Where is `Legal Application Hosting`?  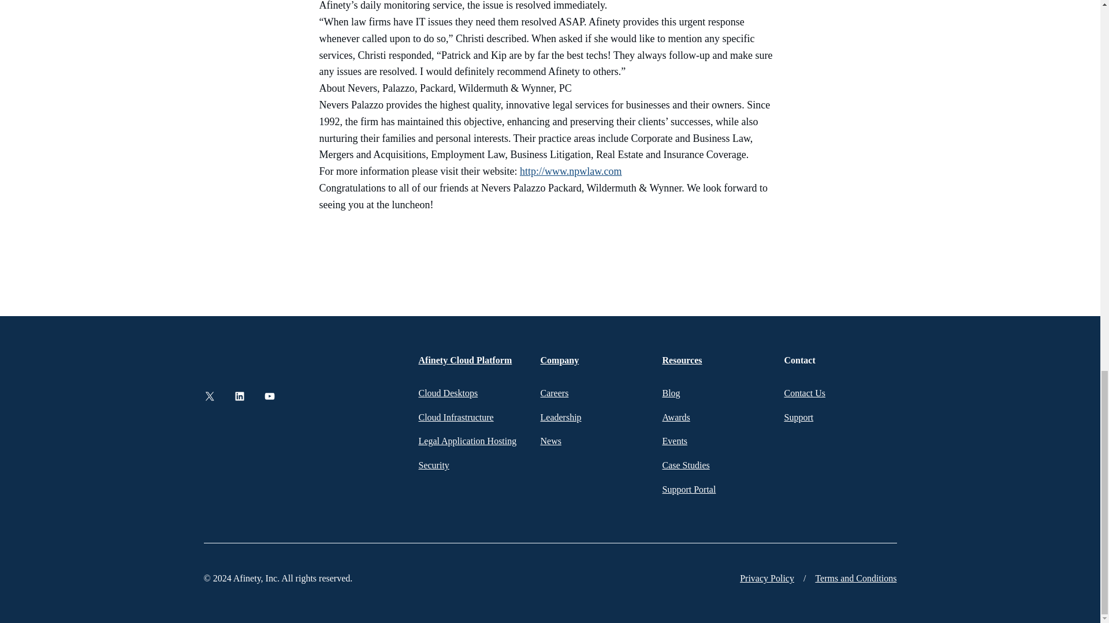
Legal Application Hosting is located at coordinates (467, 441).